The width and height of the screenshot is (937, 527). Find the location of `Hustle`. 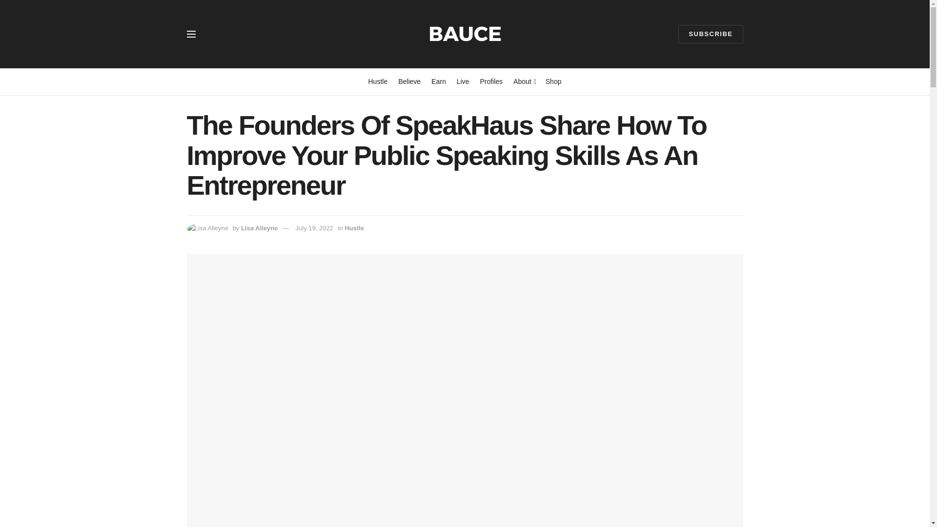

Hustle is located at coordinates (378, 81).